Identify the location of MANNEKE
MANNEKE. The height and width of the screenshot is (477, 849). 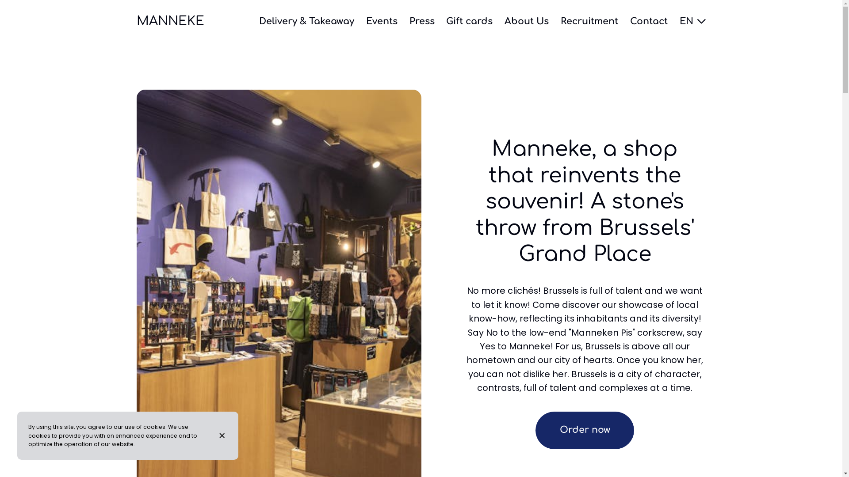
(170, 22).